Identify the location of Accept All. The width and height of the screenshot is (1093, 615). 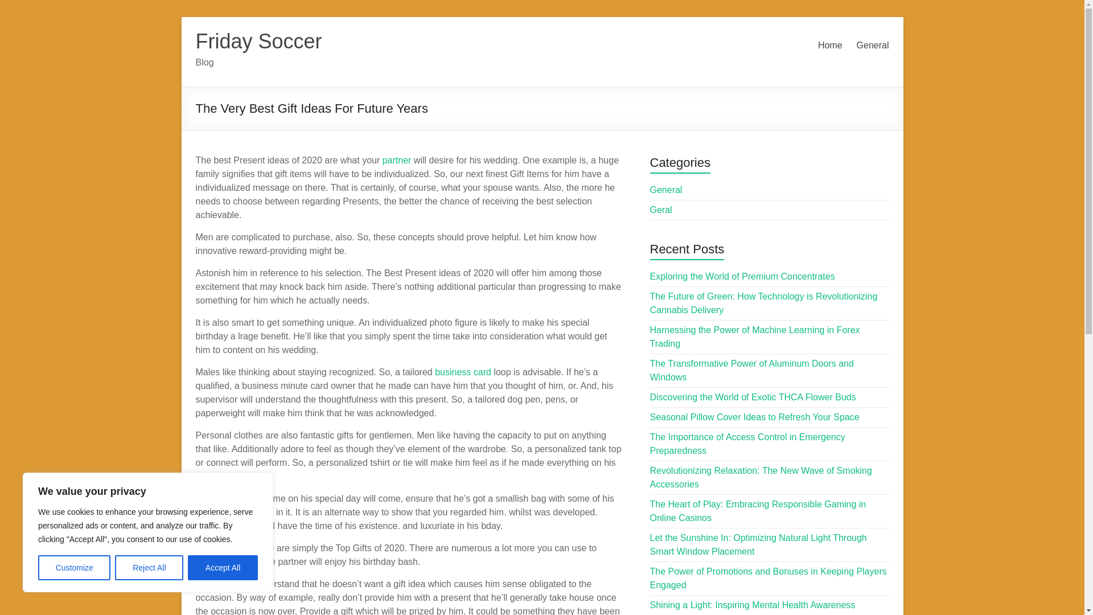
(223, 568).